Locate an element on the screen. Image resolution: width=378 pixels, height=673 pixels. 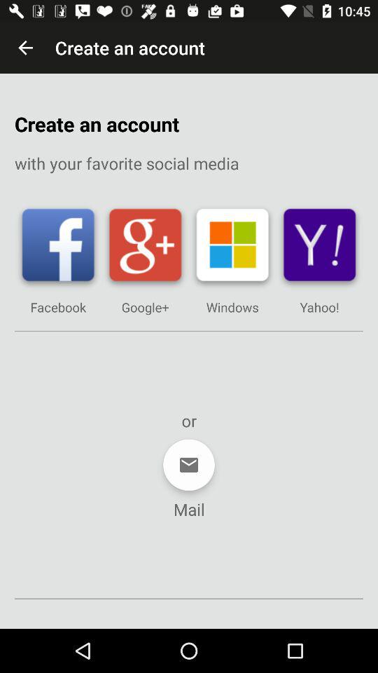
open the app next to create an account icon is located at coordinates (25, 48).